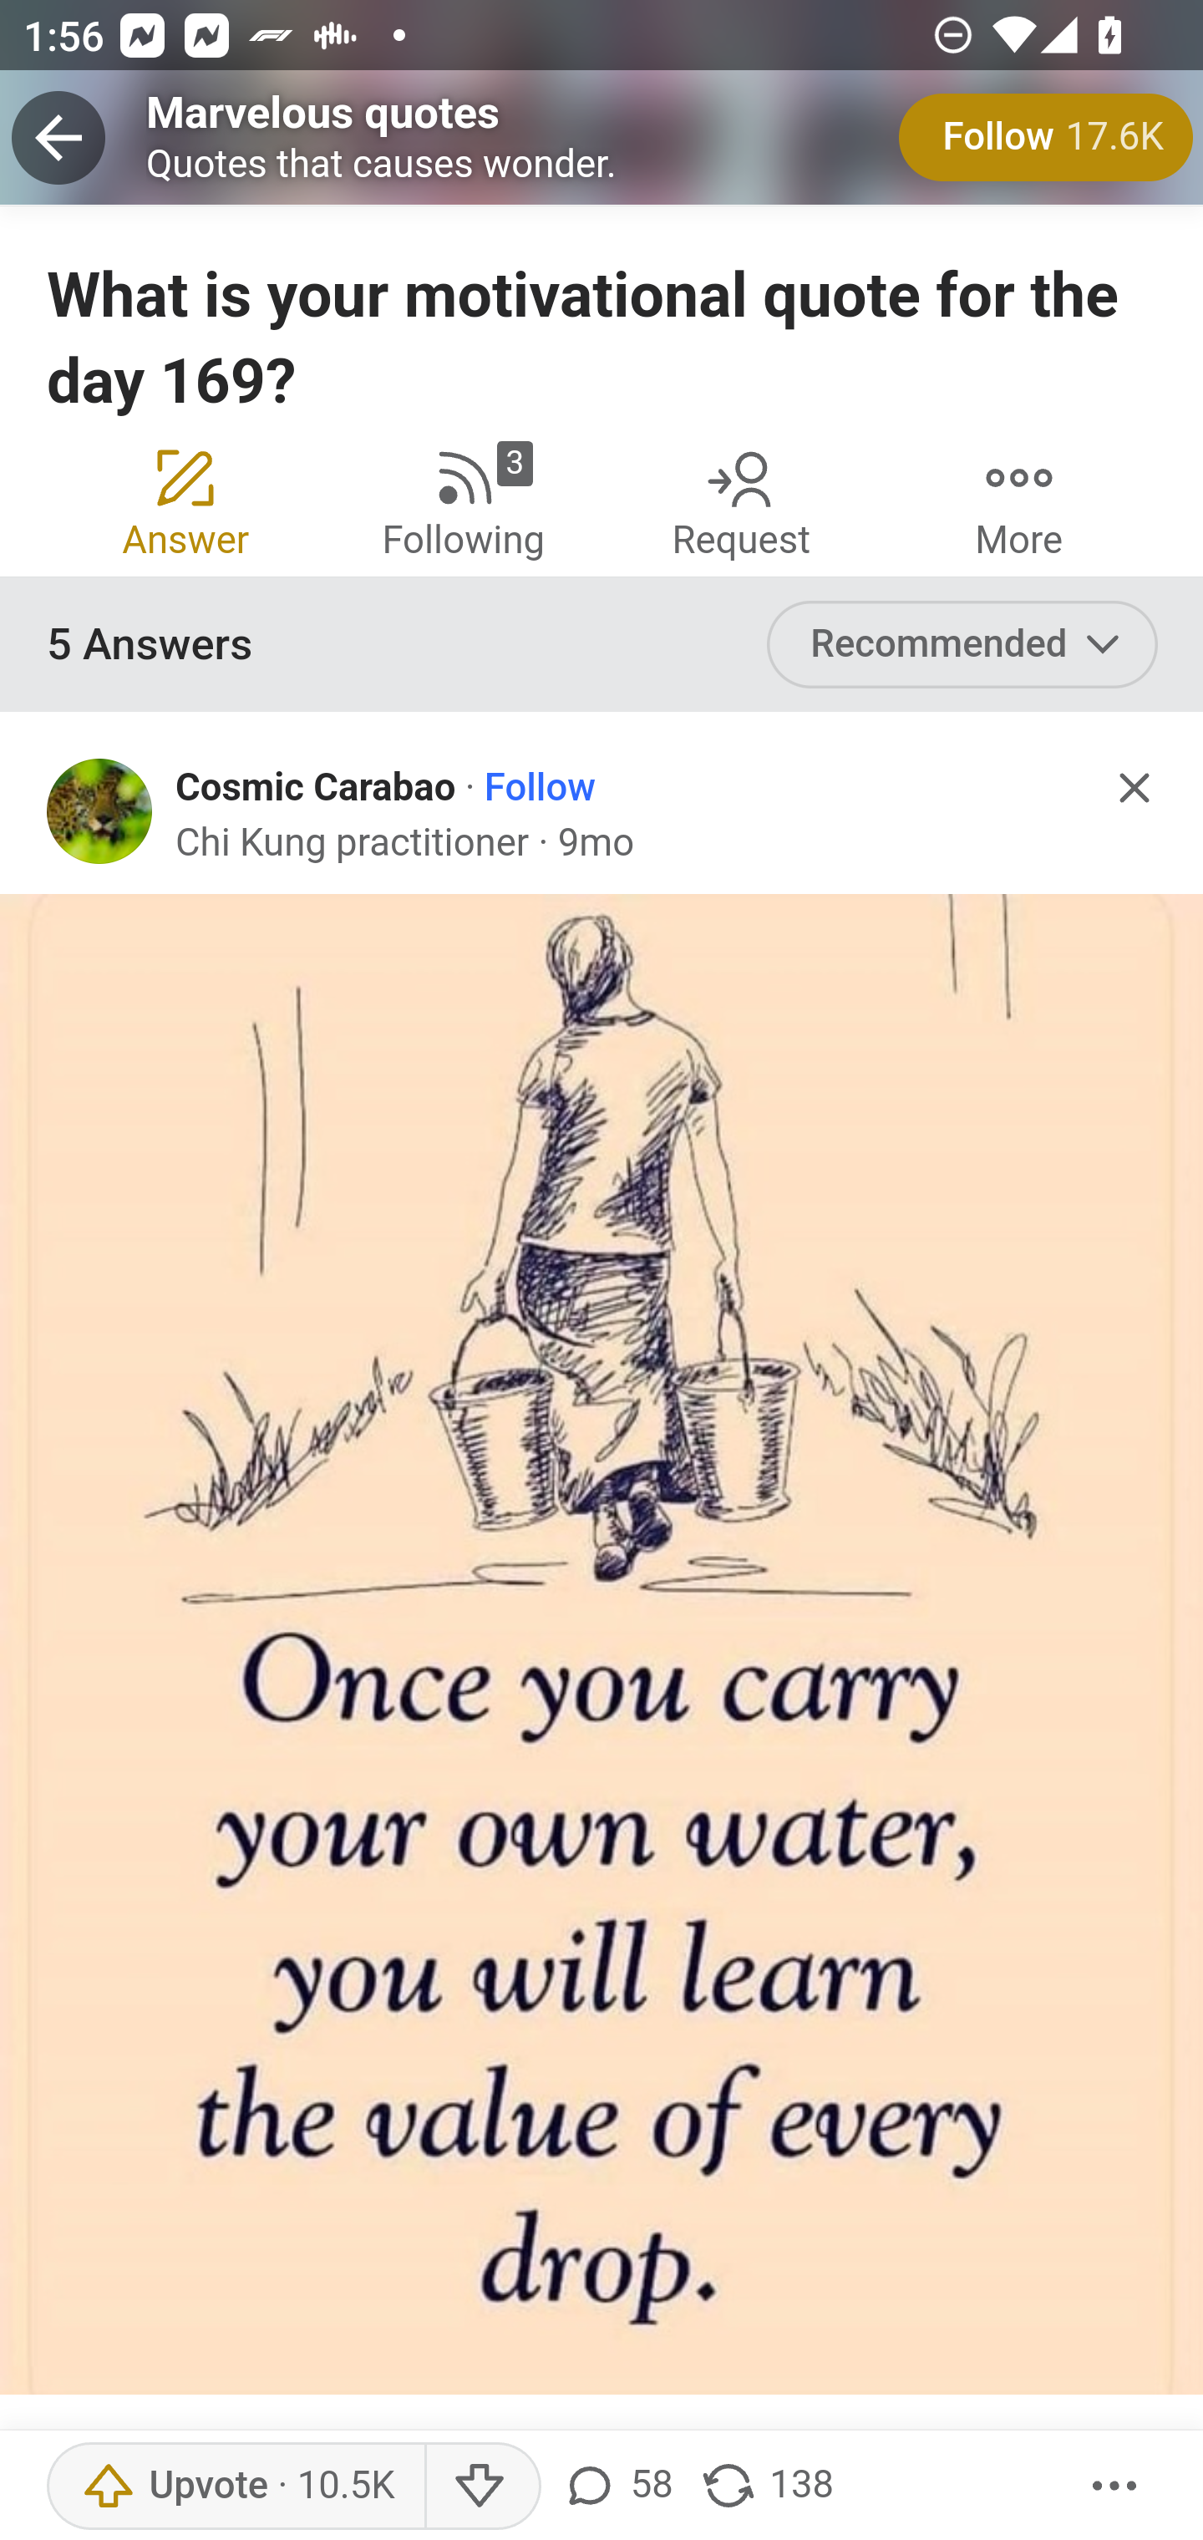 This screenshot has height=2540, width=1203. I want to click on Marvelous quotes, so click(324, 112).